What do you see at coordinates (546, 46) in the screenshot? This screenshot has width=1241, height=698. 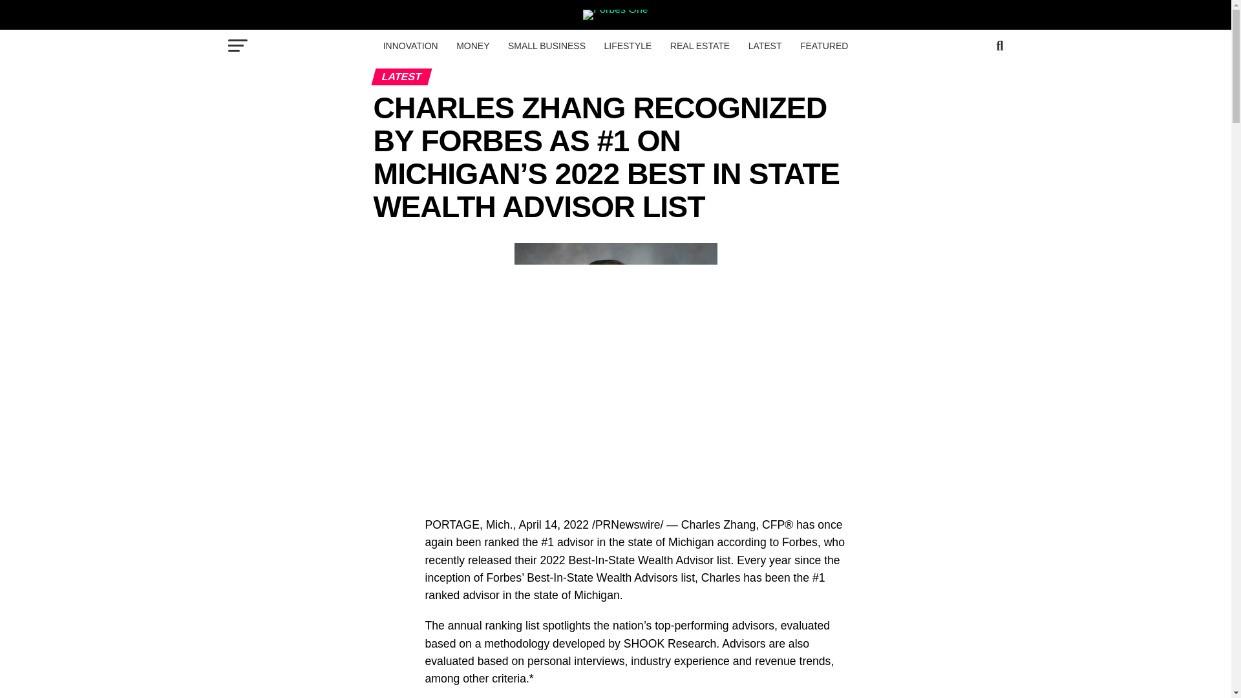 I see `SMALL BUSINESS` at bounding box center [546, 46].